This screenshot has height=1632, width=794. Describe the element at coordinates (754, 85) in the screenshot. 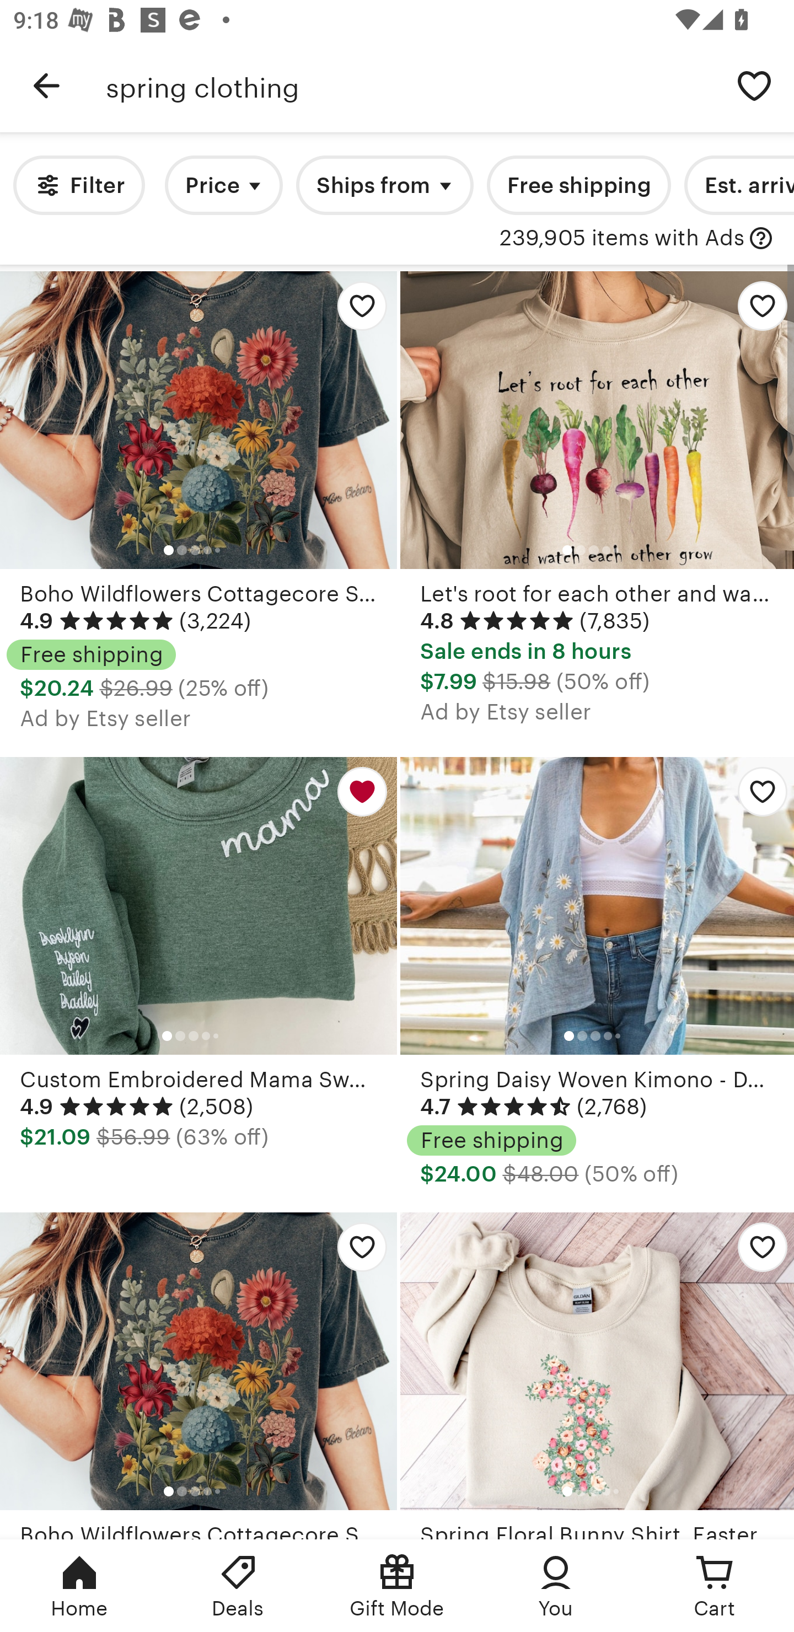

I see `Save search` at that location.